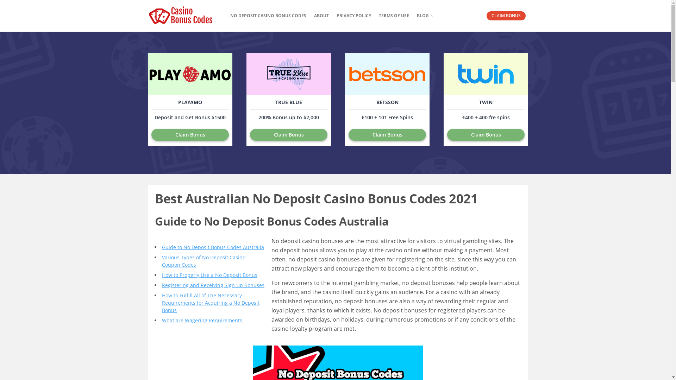  Describe the element at coordinates (289, 135) in the screenshot. I see `Claim Bonus` at that location.